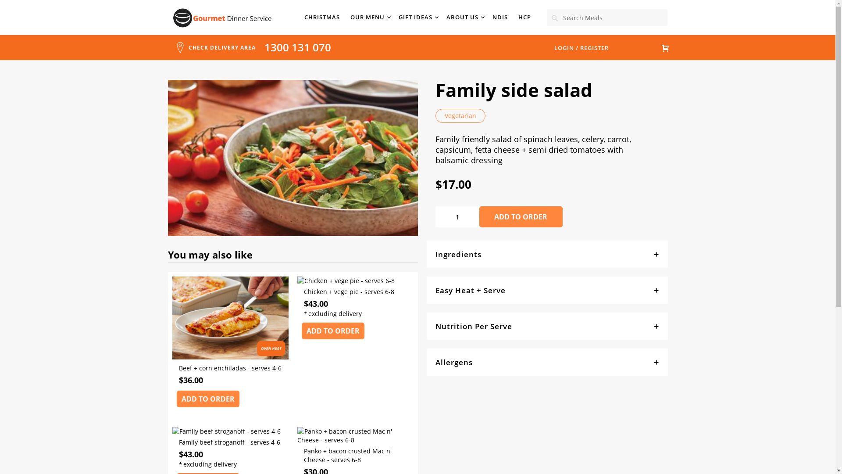 The height and width of the screenshot is (474, 842). Describe the element at coordinates (346, 281) in the screenshot. I see `Chicken + vege pie - serves 6-8` at that location.